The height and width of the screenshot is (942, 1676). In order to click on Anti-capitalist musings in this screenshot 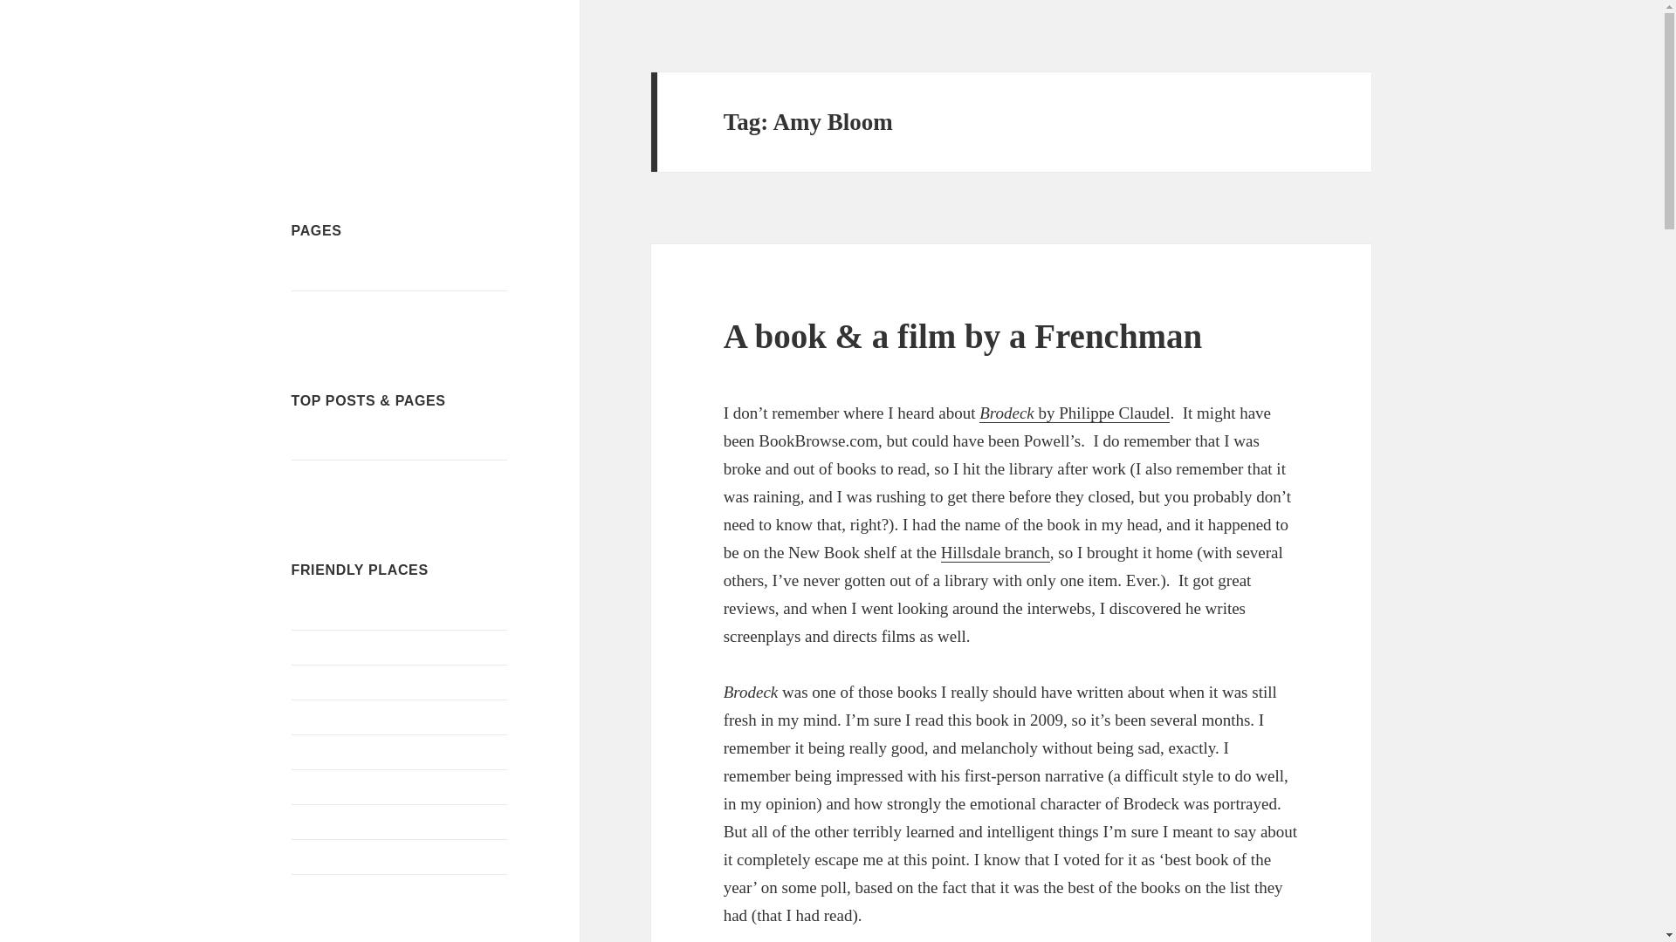, I will do `click(356, 477)`.